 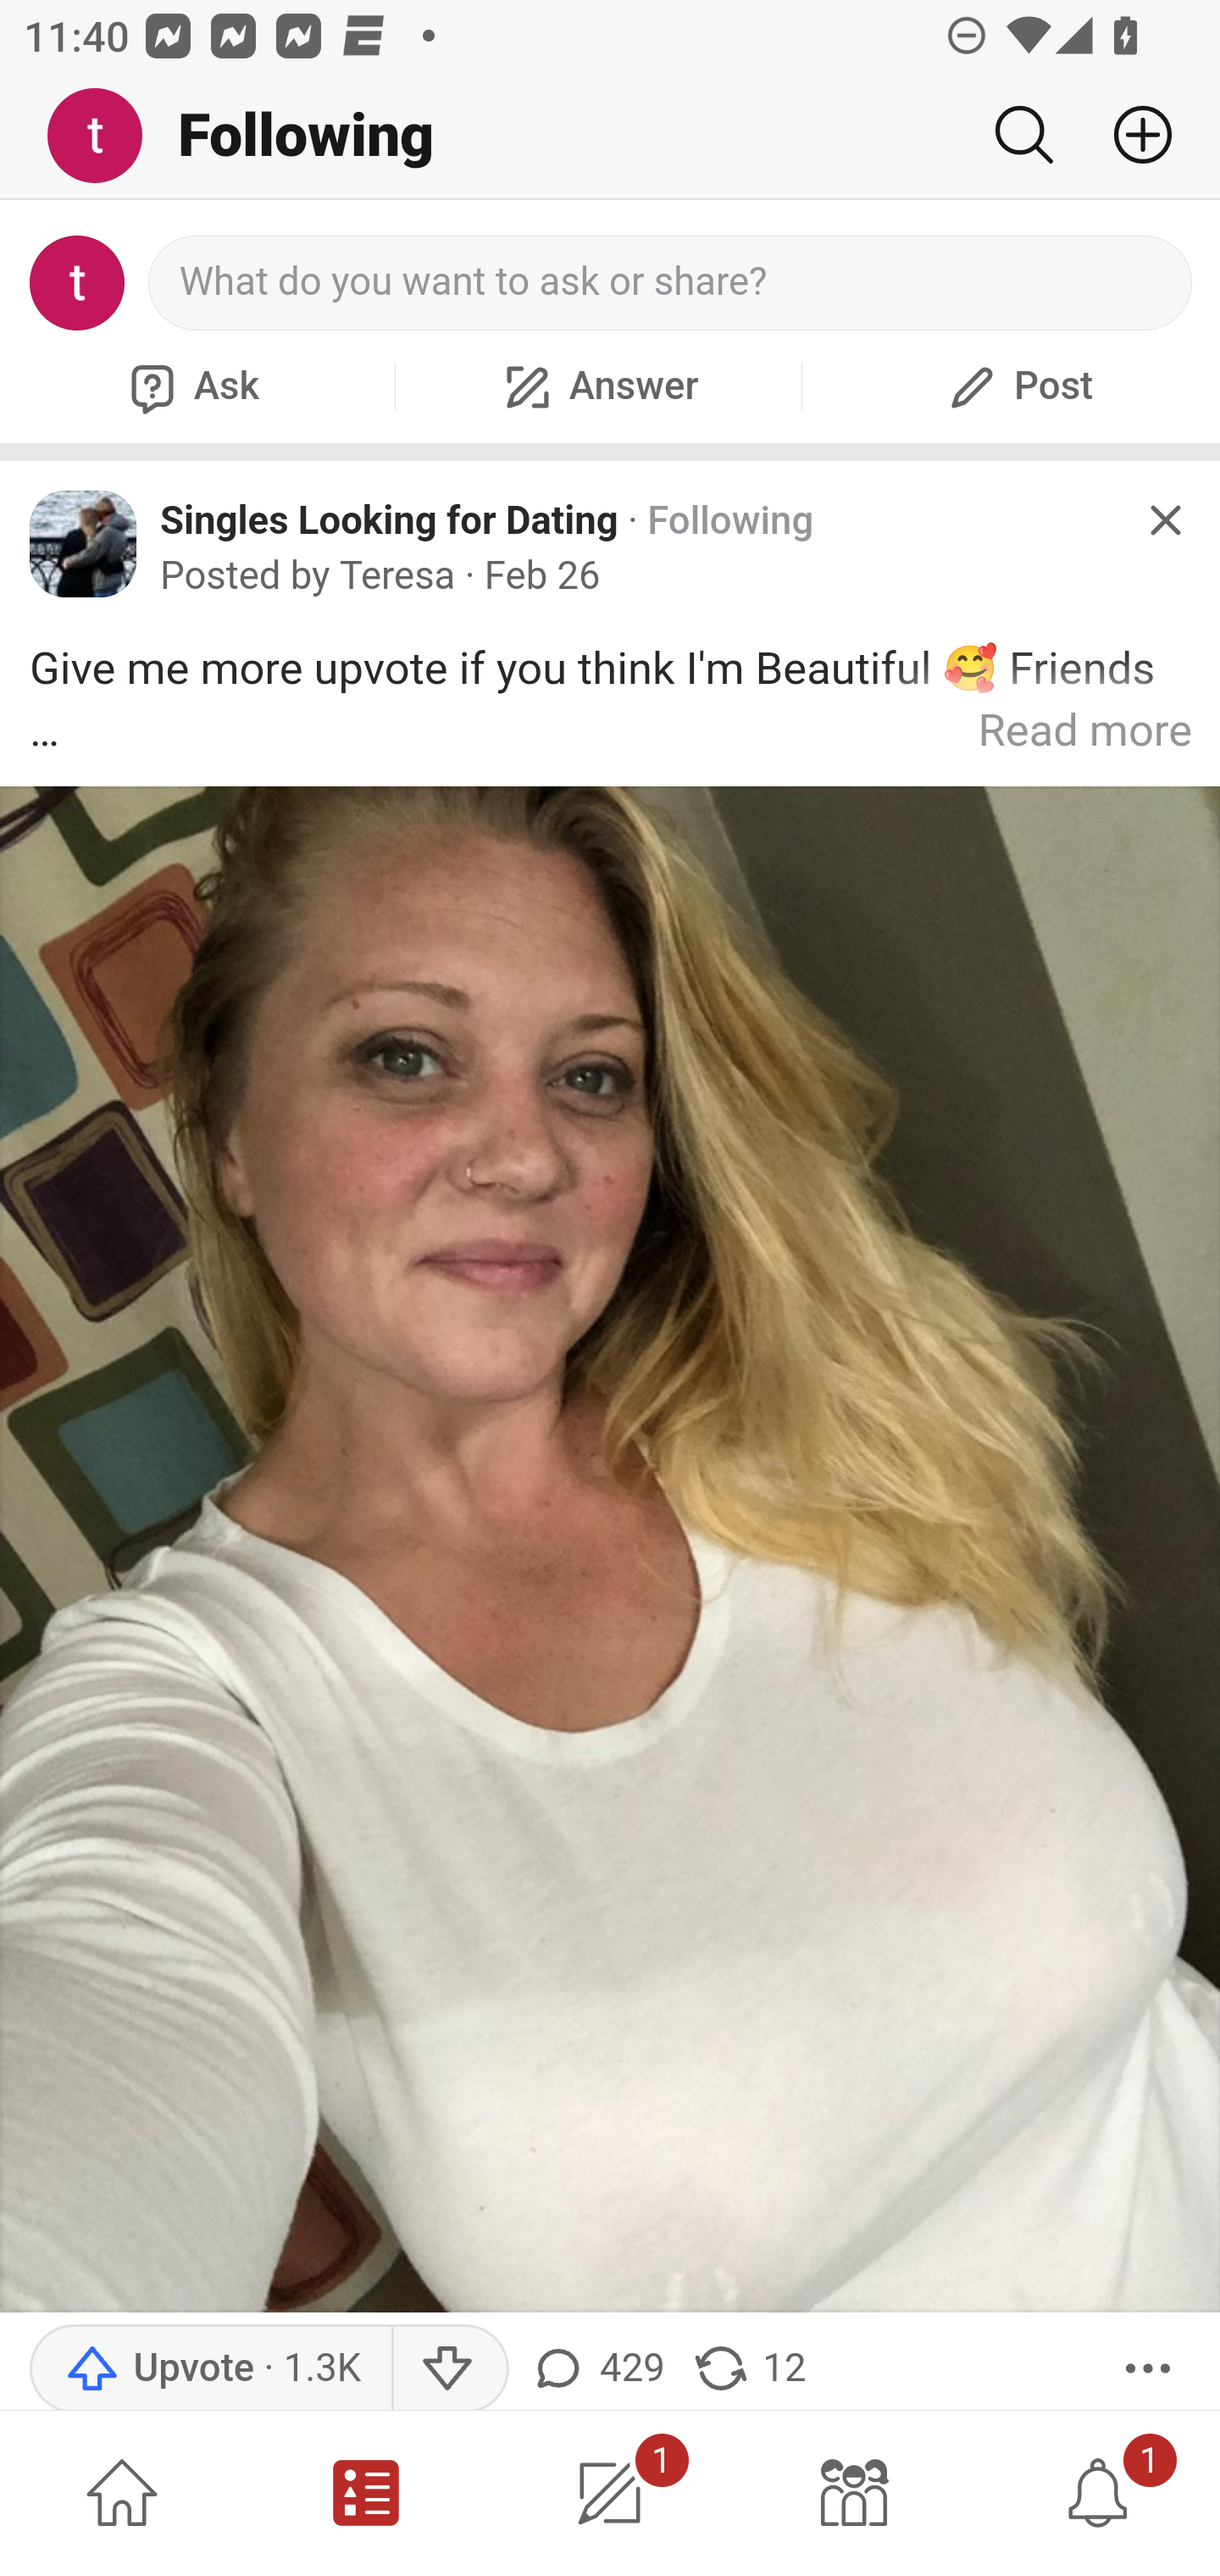 I want to click on More, so click(x=1148, y=2368).